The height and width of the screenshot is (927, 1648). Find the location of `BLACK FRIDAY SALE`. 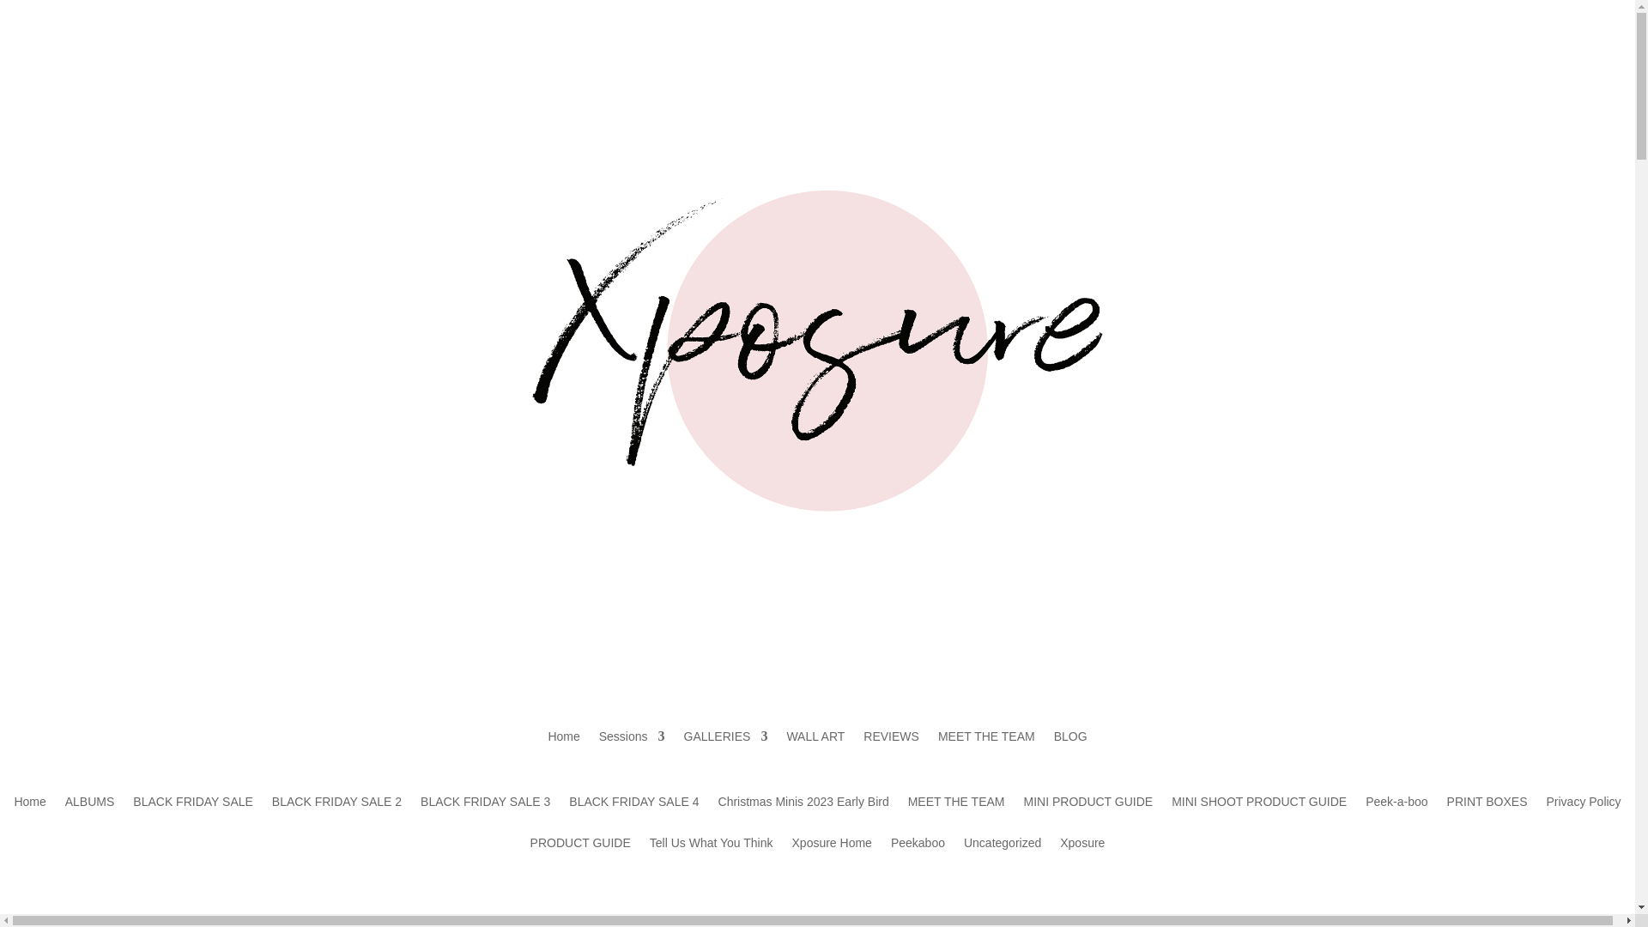

BLACK FRIDAY SALE is located at coordinates (193, 814).